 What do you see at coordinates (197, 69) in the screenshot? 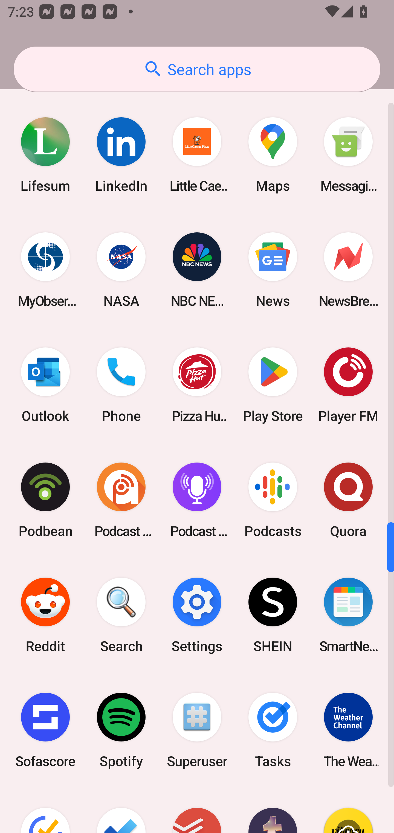
I see `  Search apps` at bounding box center [197, 69].